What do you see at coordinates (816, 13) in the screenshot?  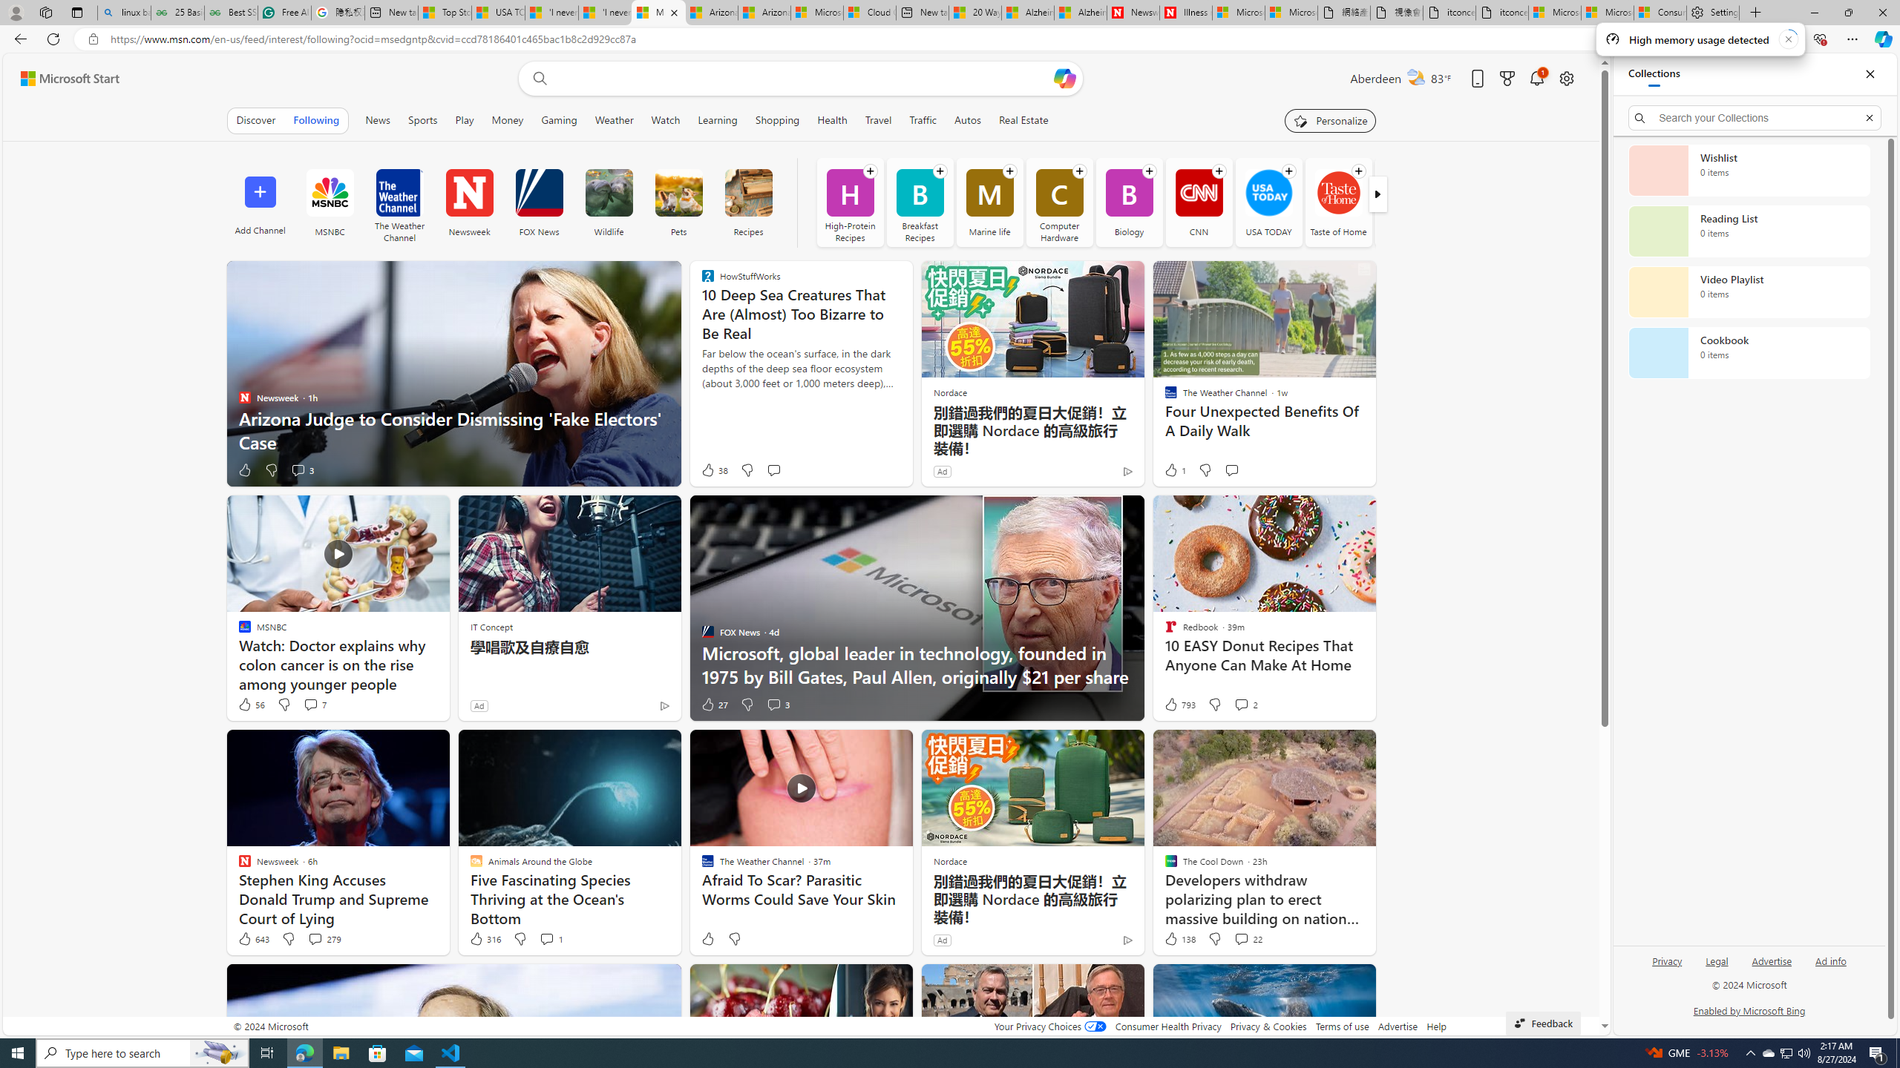 I see `Microsoft Services Agreement` at bounding box center [816, 13].